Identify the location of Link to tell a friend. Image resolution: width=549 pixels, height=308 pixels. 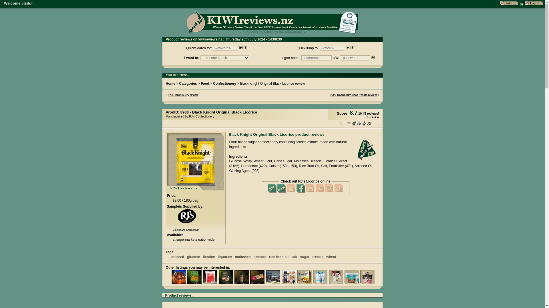
(354, 123).